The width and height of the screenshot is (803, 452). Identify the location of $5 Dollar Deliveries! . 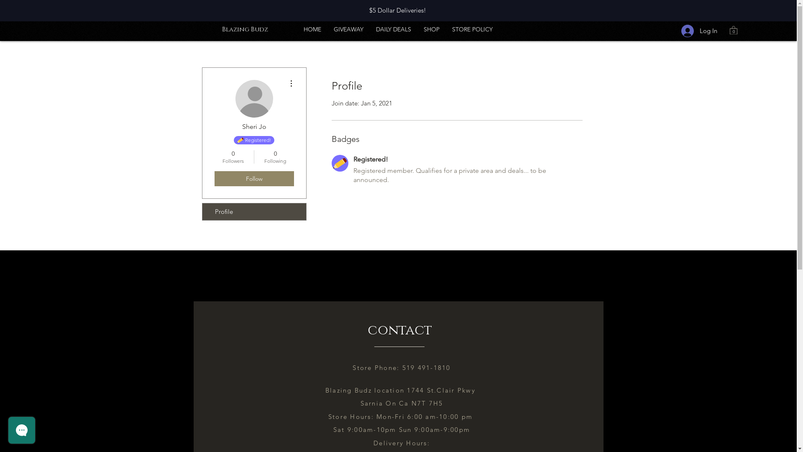
(399, 10).